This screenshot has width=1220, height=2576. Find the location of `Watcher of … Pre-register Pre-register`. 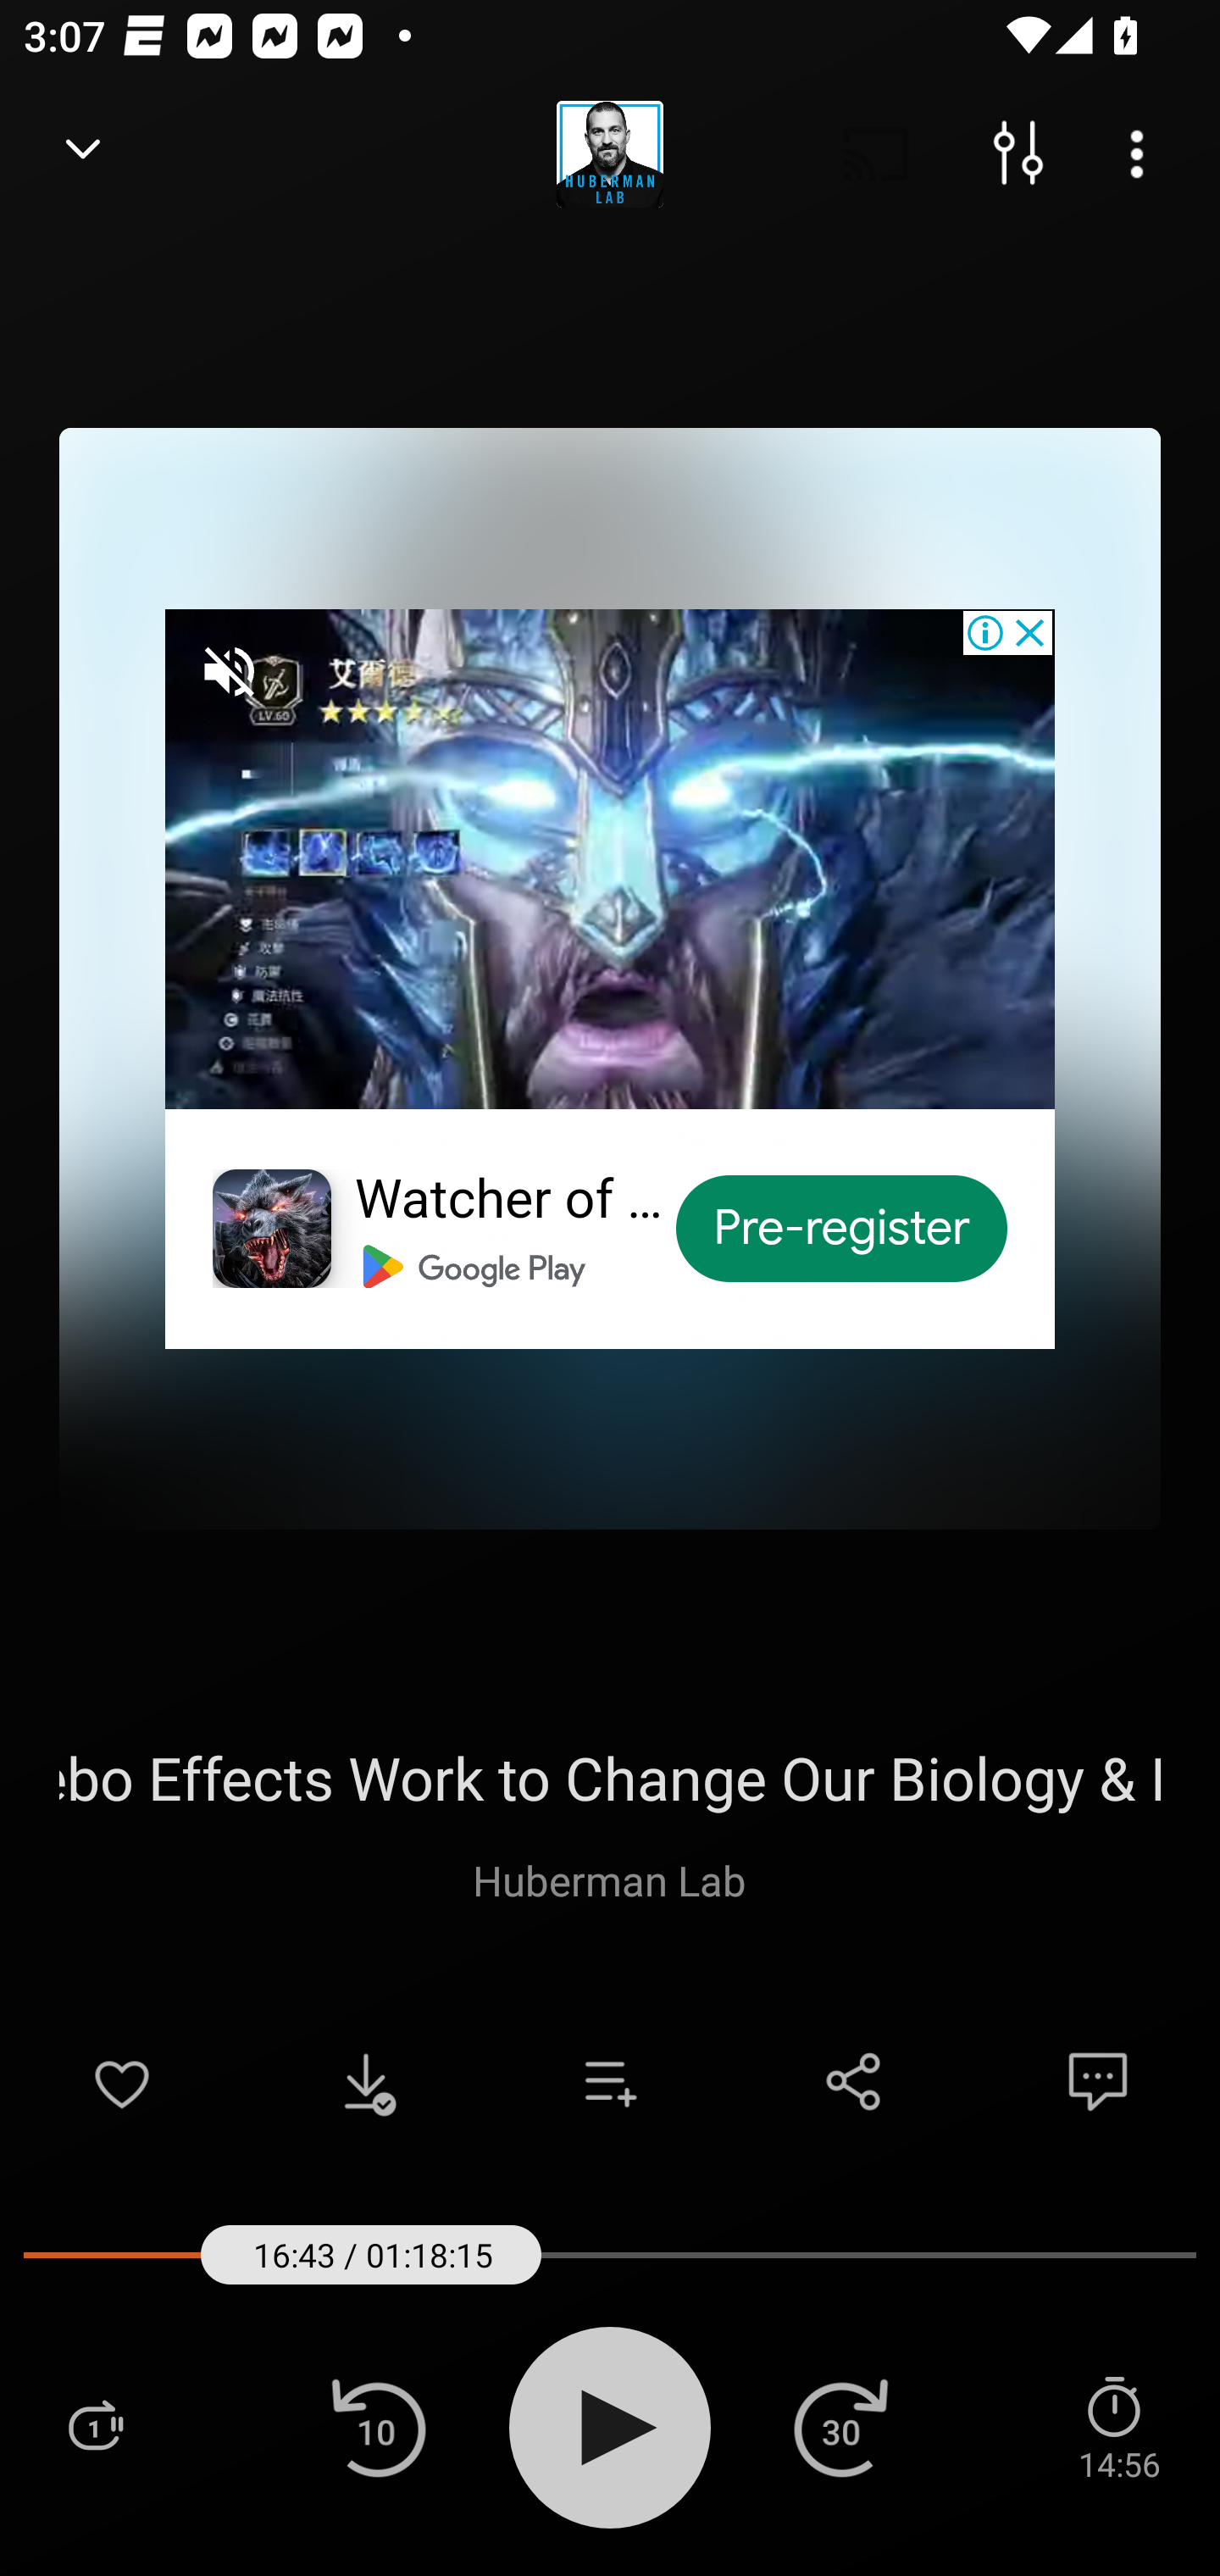

Watcher of … Pre-register Pre-register is located at coordinates (610, 978).